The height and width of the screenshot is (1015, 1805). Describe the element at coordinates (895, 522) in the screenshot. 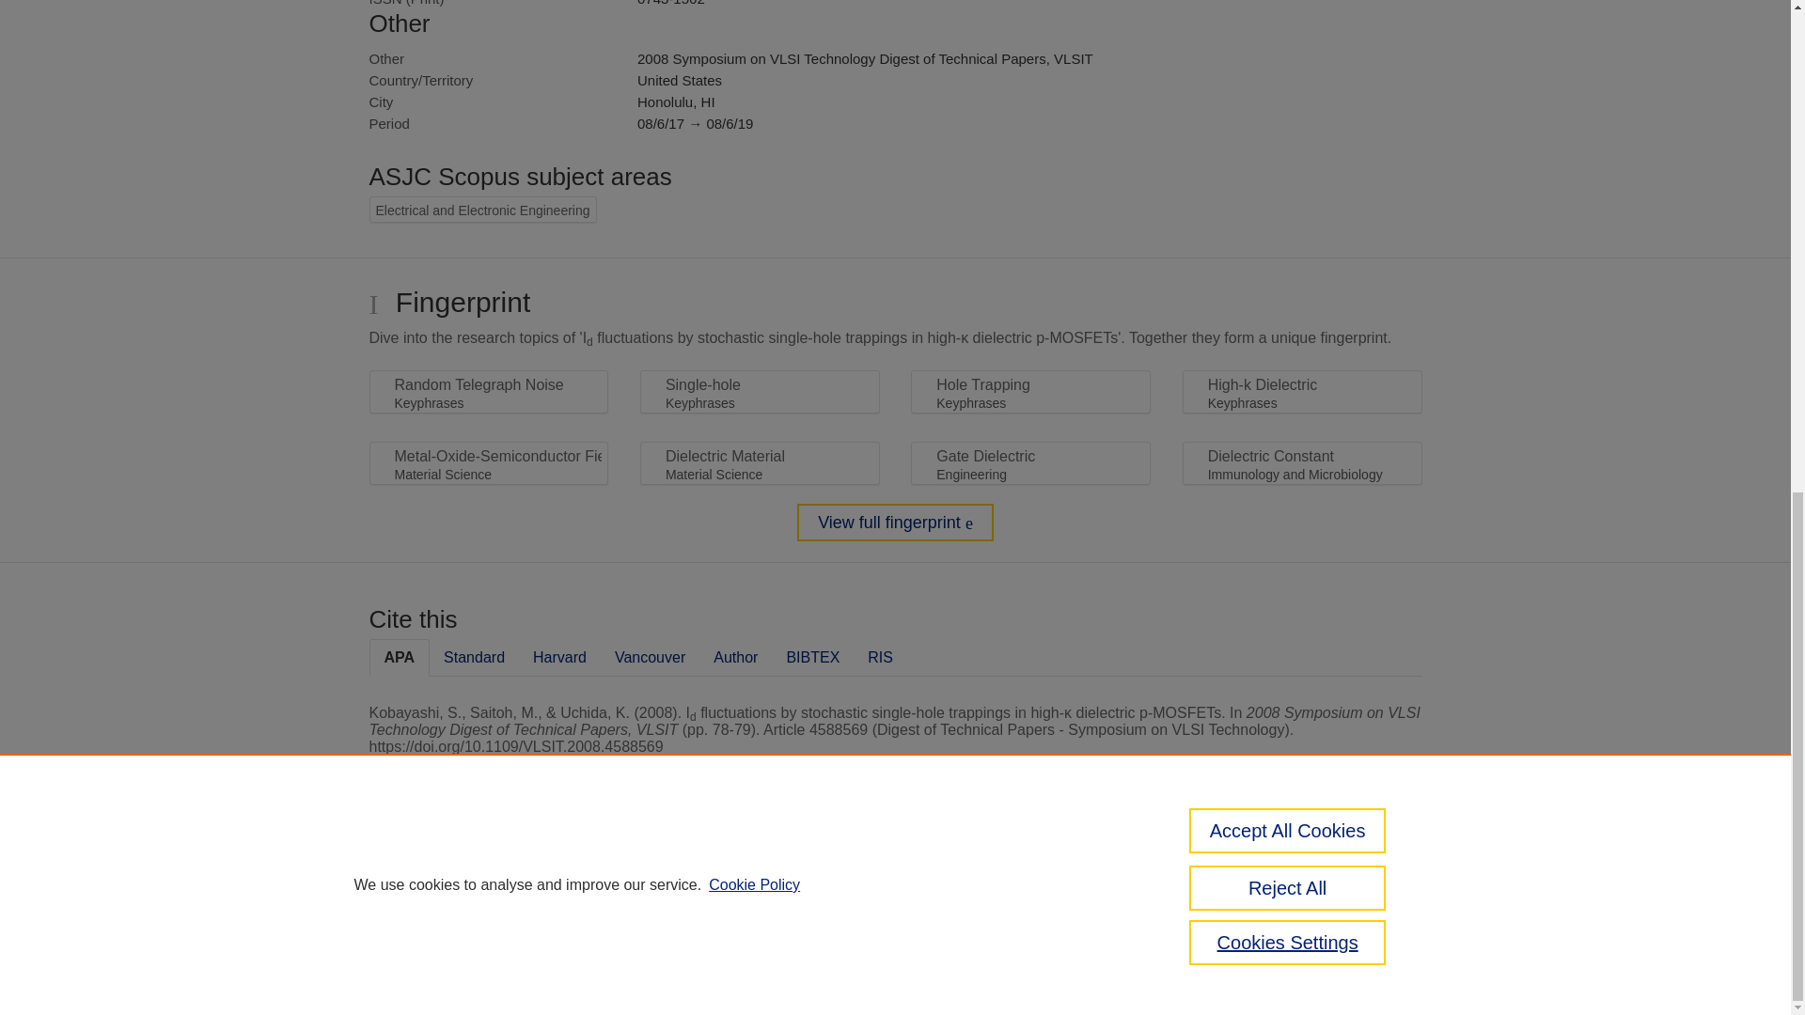

I see `View full fingerprint` at that location.